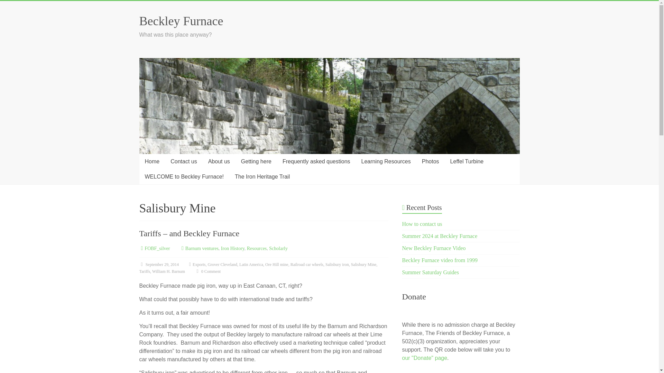 Image resolution: width=664 pixels, height=373 pixels. Describe the element at coordinates (181, 21) in the screenshot. I see `Beckley Furnace` at that location.